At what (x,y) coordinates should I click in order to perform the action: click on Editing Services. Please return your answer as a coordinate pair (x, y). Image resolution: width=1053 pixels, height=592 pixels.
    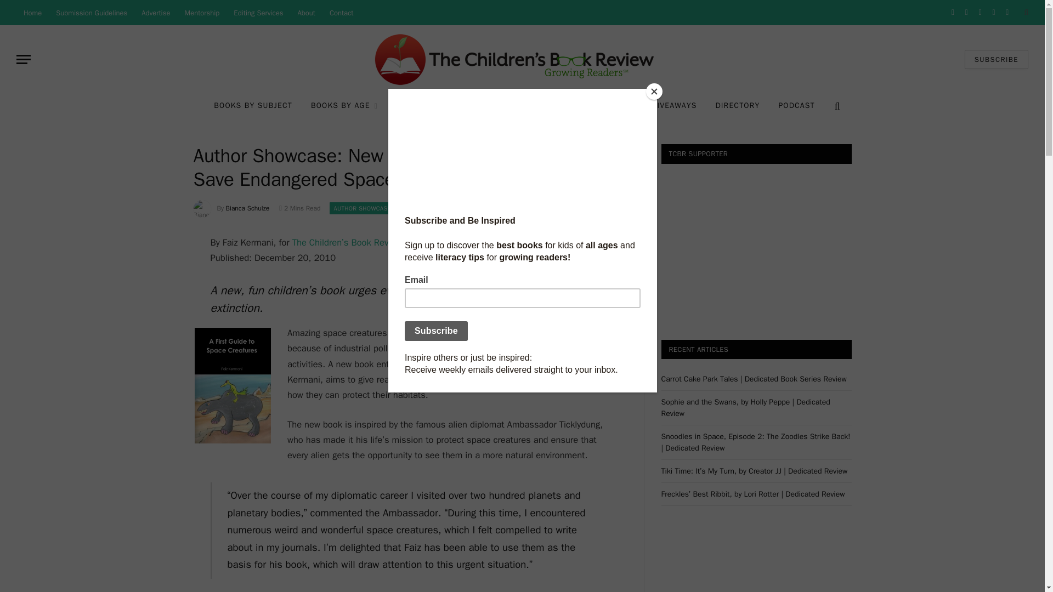
    Looking at the image, I should click on (258, 13).